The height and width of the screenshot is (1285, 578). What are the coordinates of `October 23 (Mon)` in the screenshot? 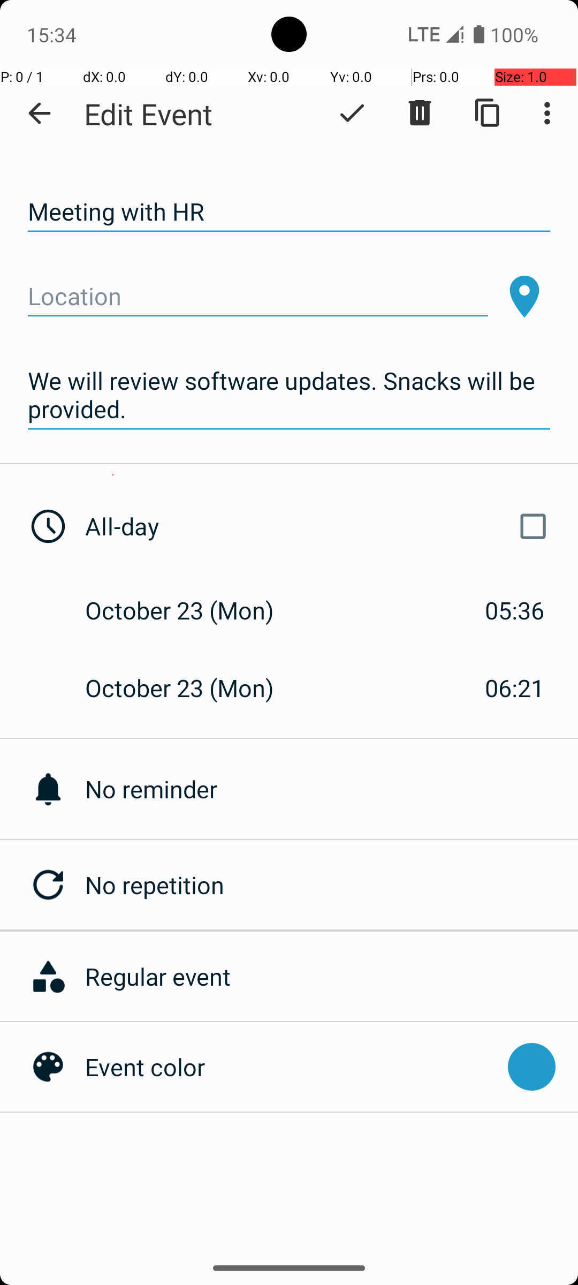 It's located at (191, 610).